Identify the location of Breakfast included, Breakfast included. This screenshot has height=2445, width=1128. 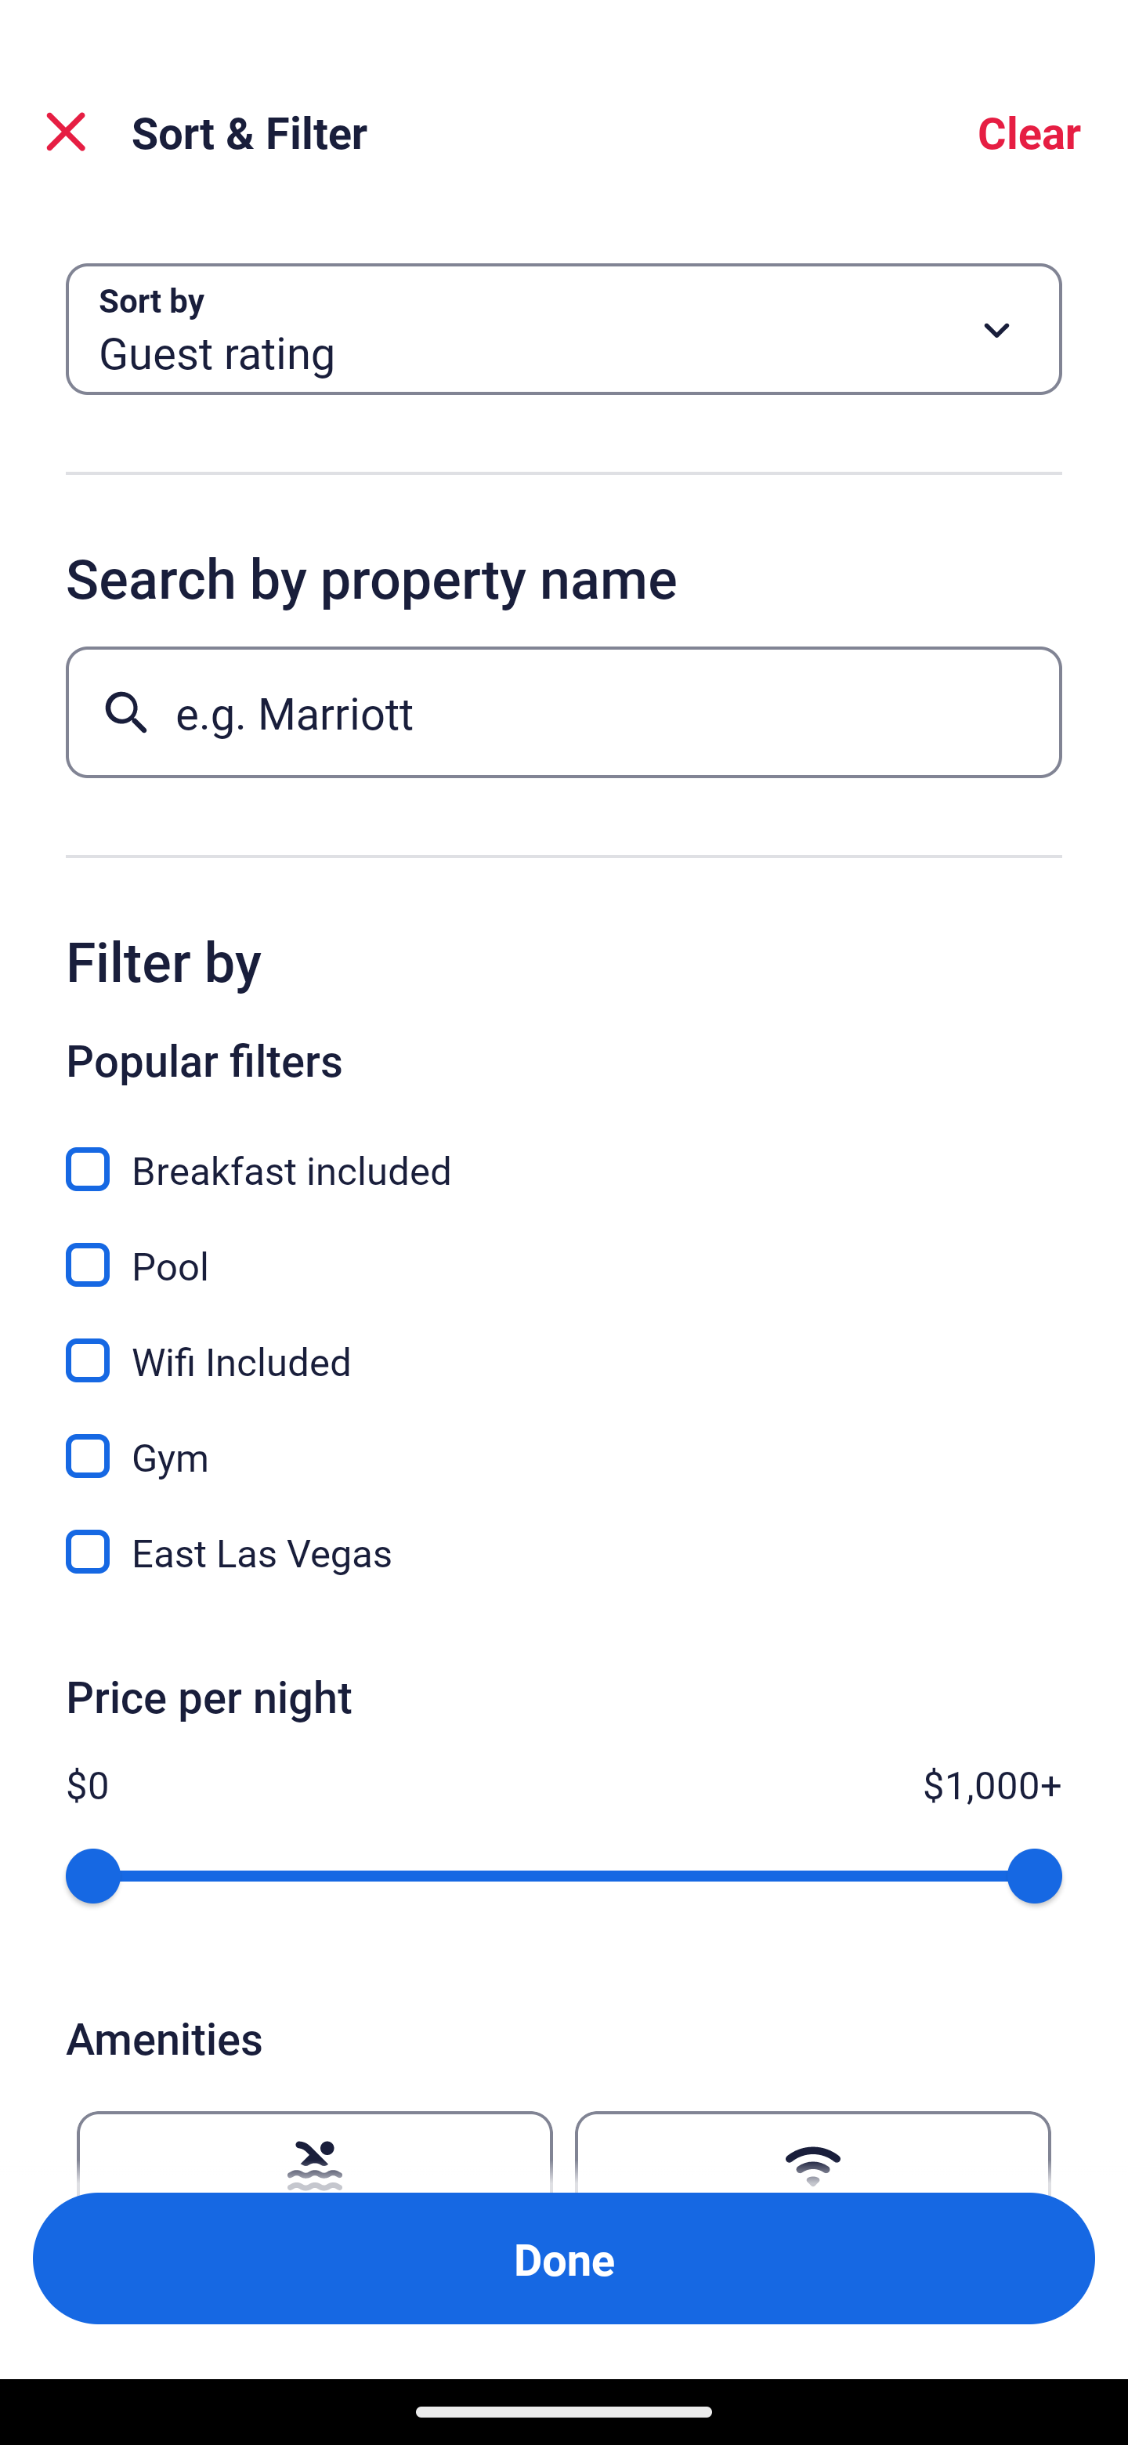
(564, 1152).